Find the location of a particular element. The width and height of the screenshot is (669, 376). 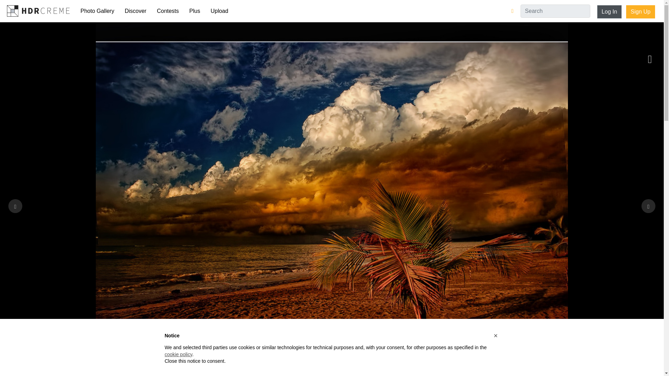

hdrcreme logo is located at coordinates (38, 10).